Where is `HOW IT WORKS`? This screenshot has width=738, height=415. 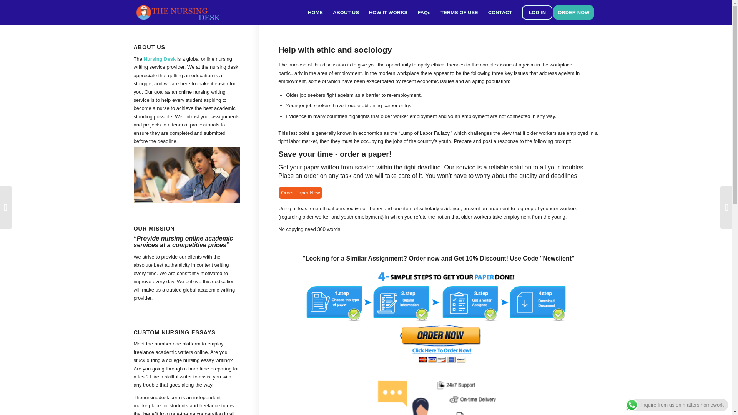 HOW IT WORKS is located at coordinates (388, 12).